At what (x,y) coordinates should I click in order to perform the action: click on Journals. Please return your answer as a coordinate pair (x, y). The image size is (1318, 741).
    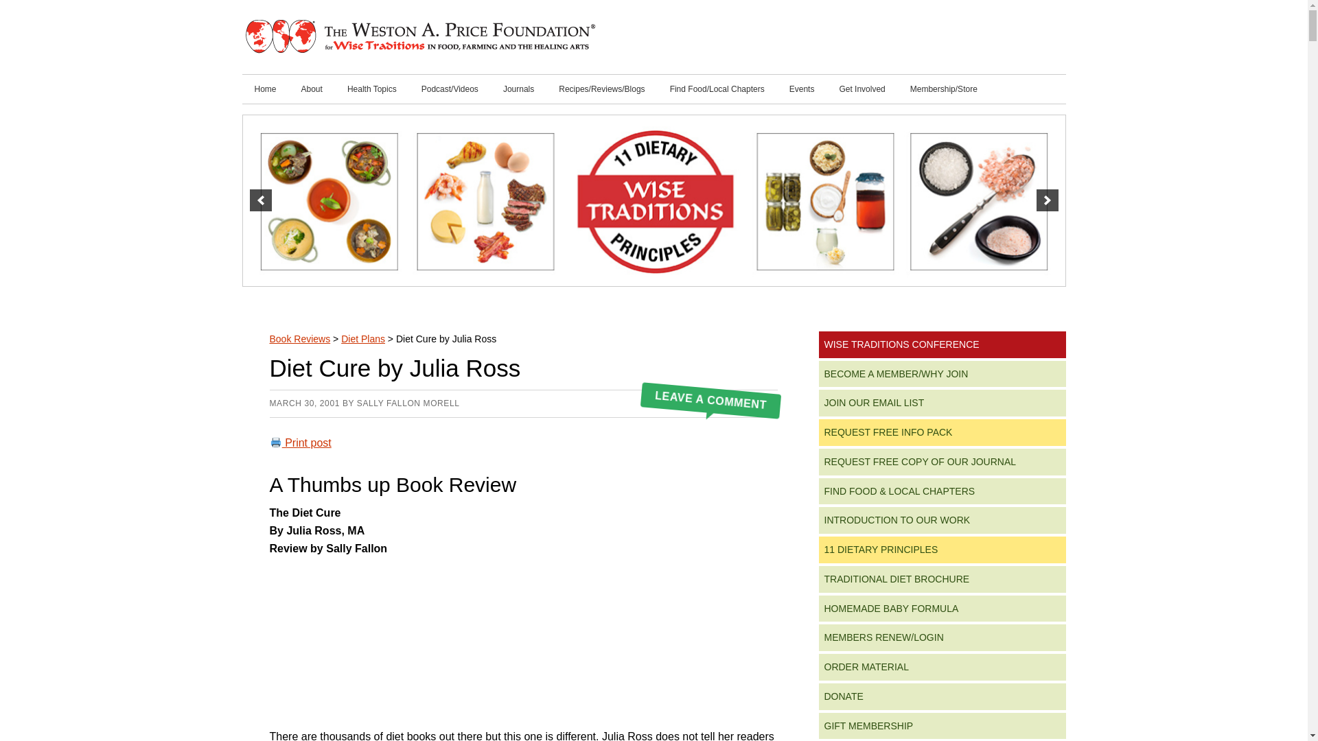
    Looking at the image, I should click on (518, 89).